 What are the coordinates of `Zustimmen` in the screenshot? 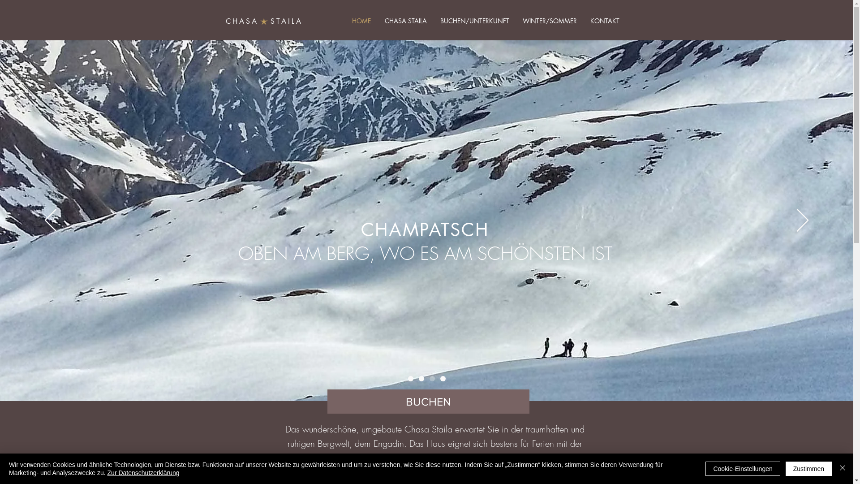 It's located at (809, 469).